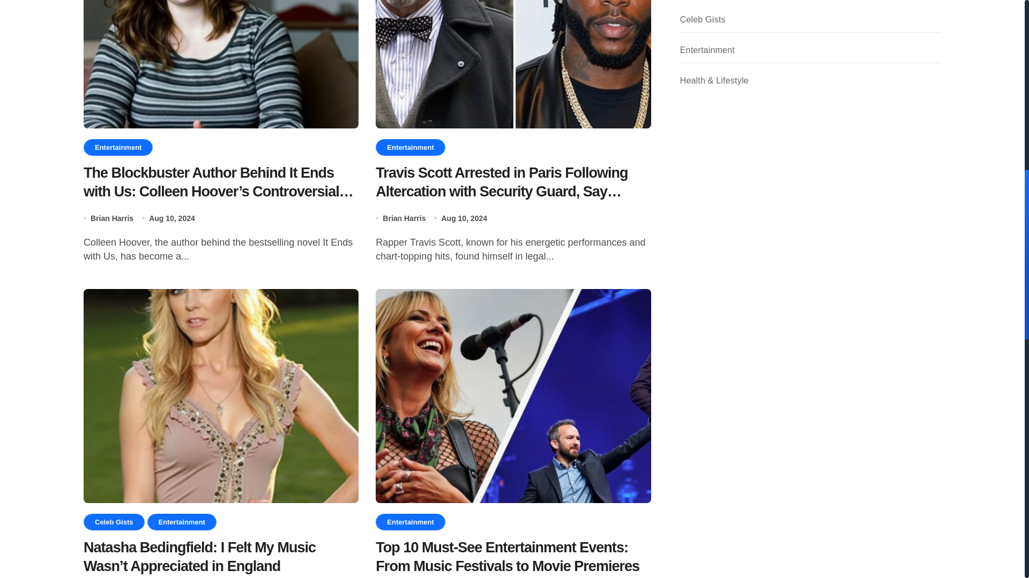 This screenshot has height=578, width=1029. What do you see at coordinates (409, 147) in the screenshot?
I see `Entertainment` at bounding box center [409, 147].